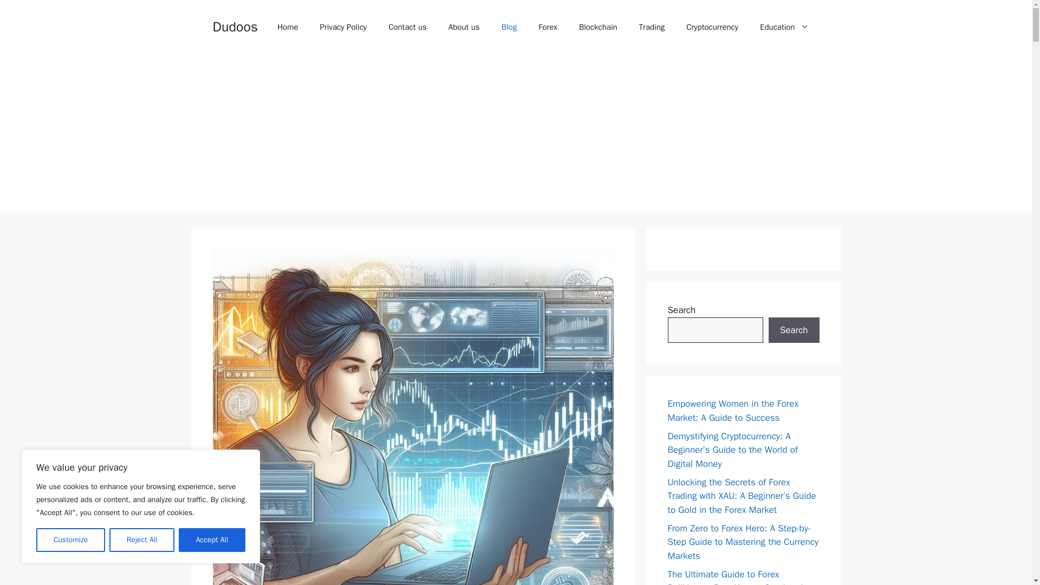 This screenshot has height=585, width=1040. What do you see at coordinates (287, 27) in the screenshot?
I see `Home` at bounding box center [287, 27].